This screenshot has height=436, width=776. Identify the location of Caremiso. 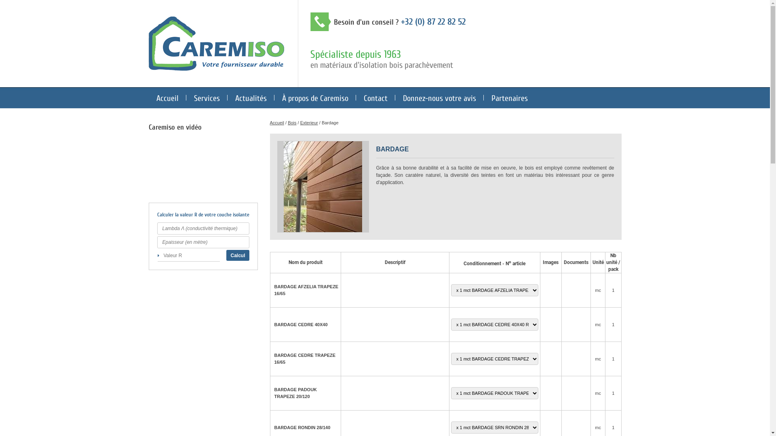
(217, 69).